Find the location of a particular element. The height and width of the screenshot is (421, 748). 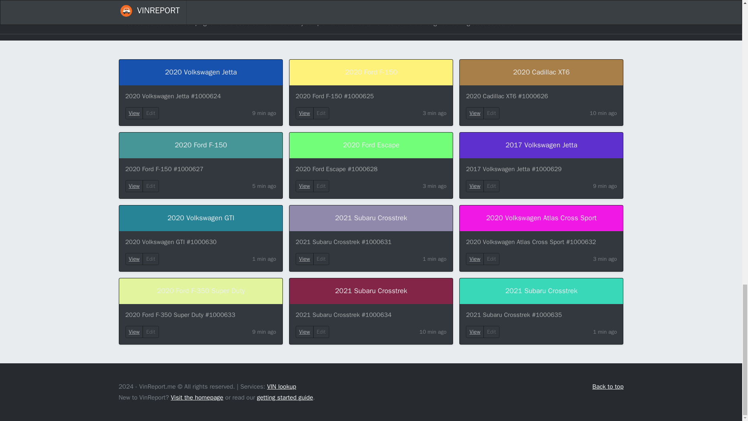

View is located at coordinates (304, 259).